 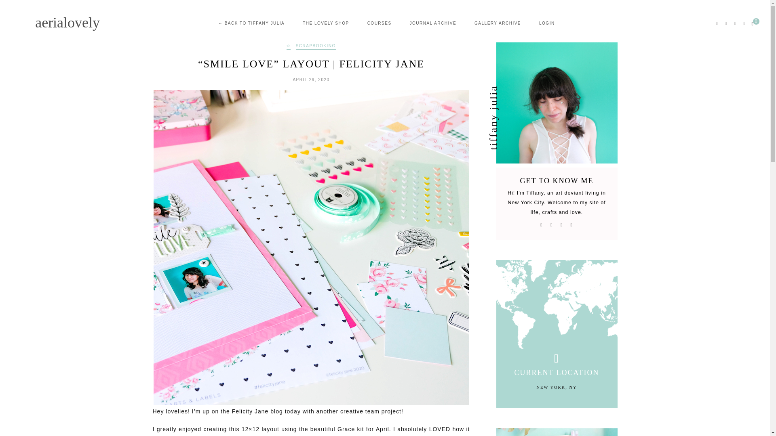 I want to click on COURSES, so click(x=379, y=23).